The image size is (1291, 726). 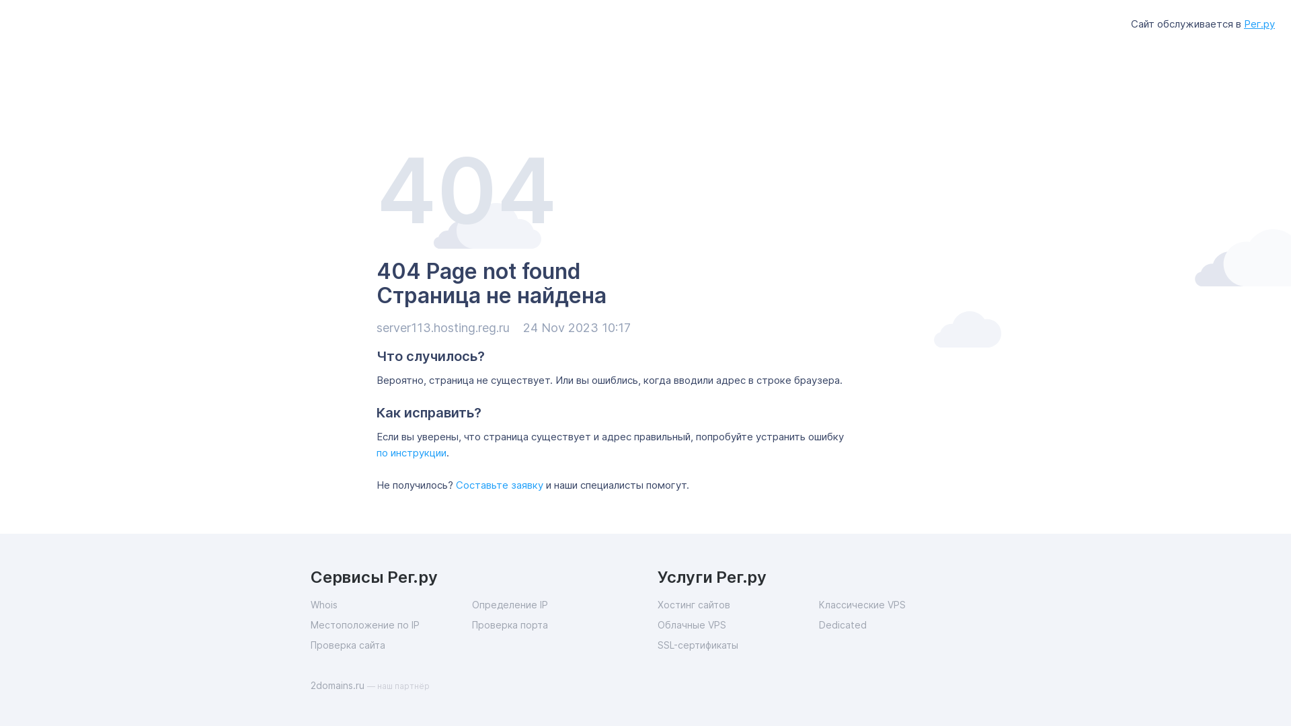 I want to click on Dedicated, so click(x=900, y=625).